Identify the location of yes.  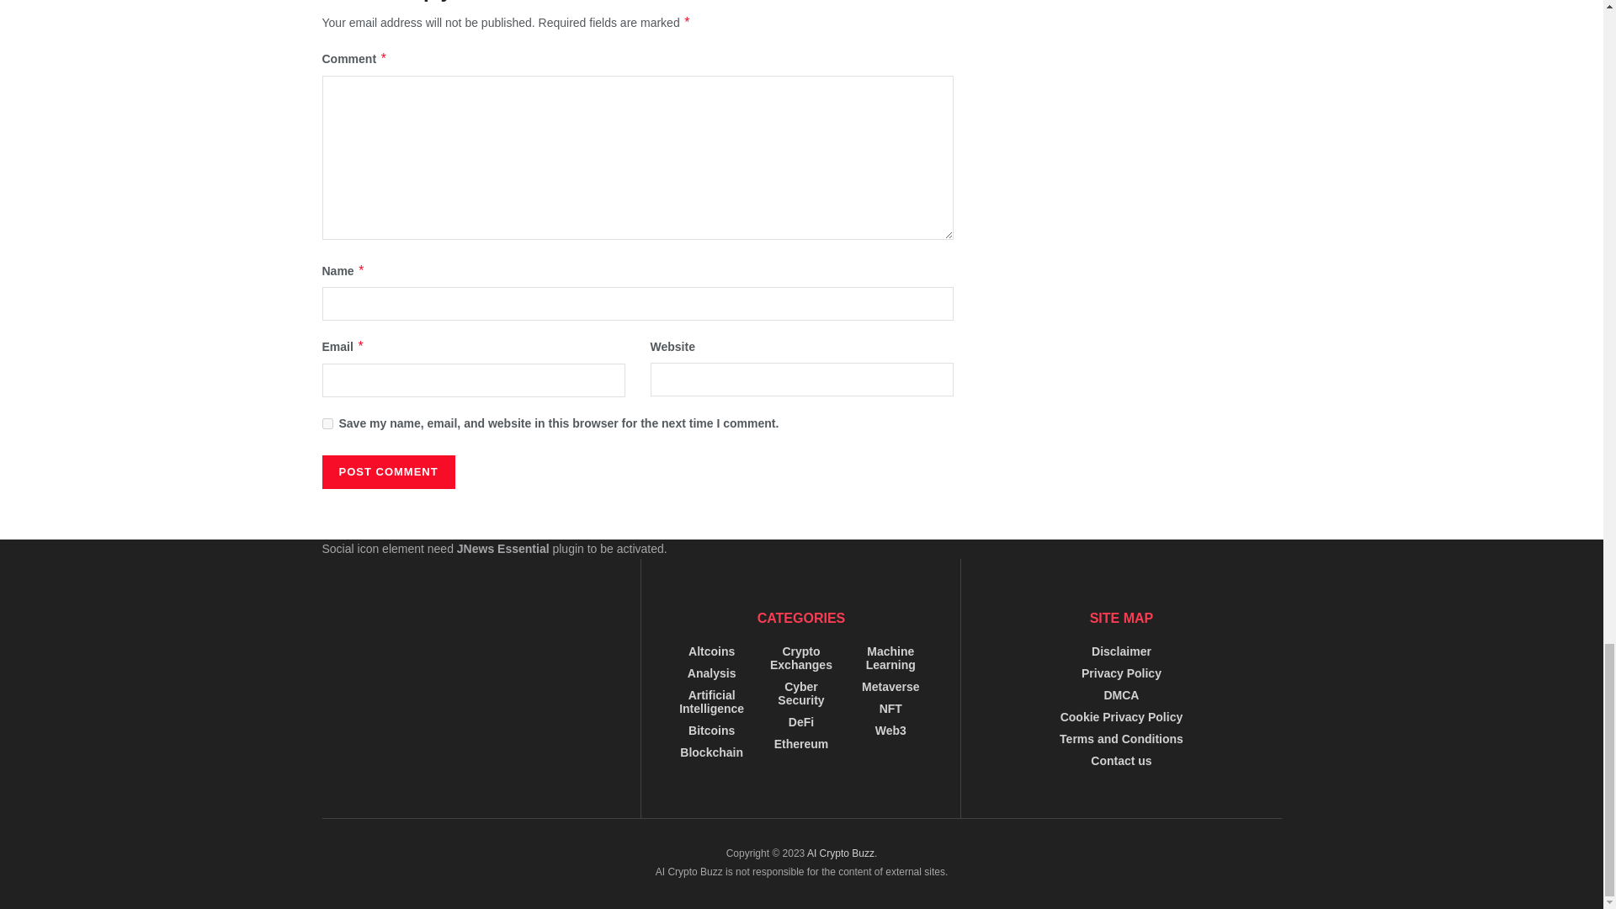
(327, 423).